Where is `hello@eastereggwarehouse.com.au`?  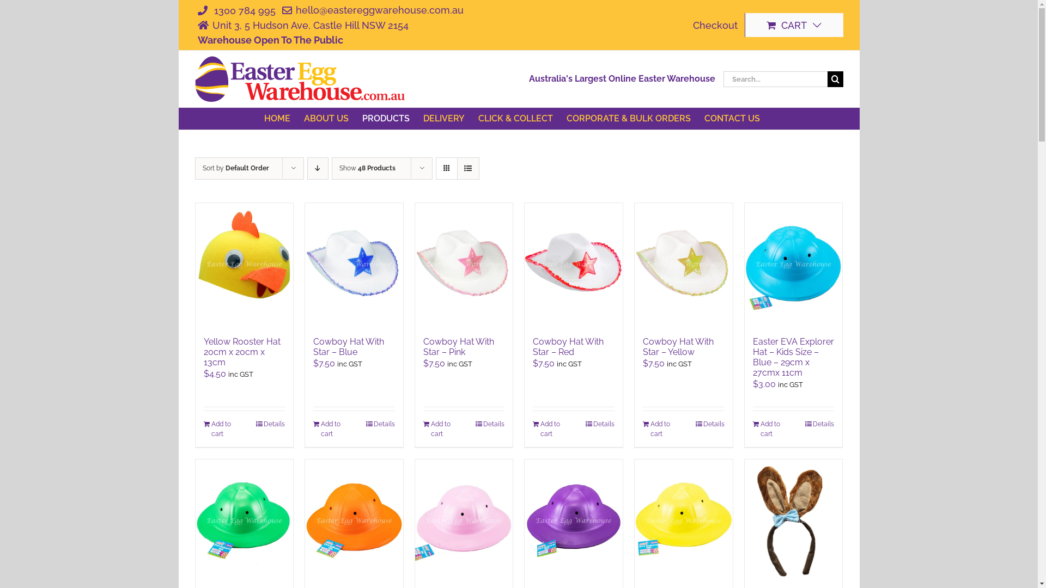 hello@eastereggwarehouse.com.au is located at coordinates (370, 10).